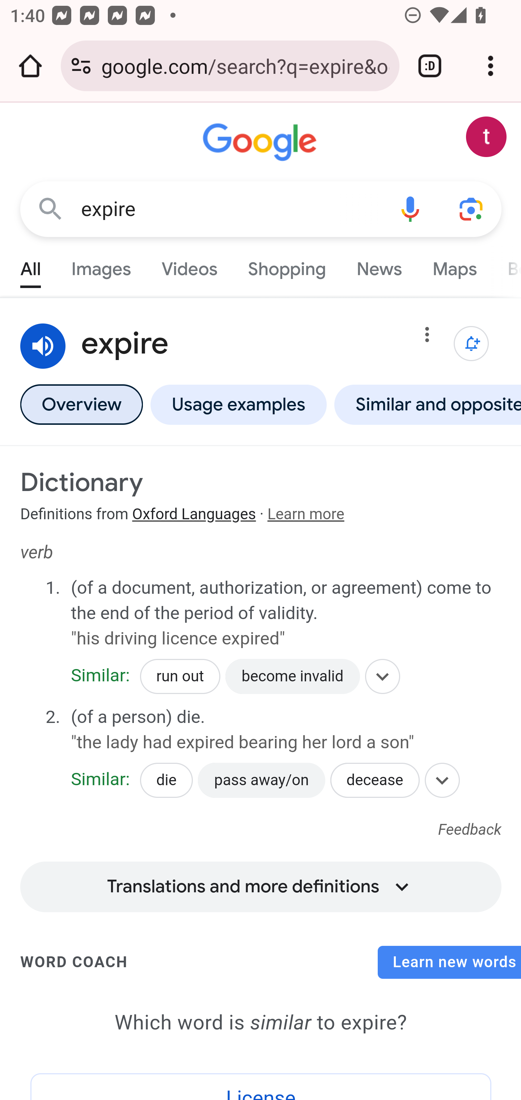 The image size is (521, 1100). I want to click on Feedback, so click(470, 830).